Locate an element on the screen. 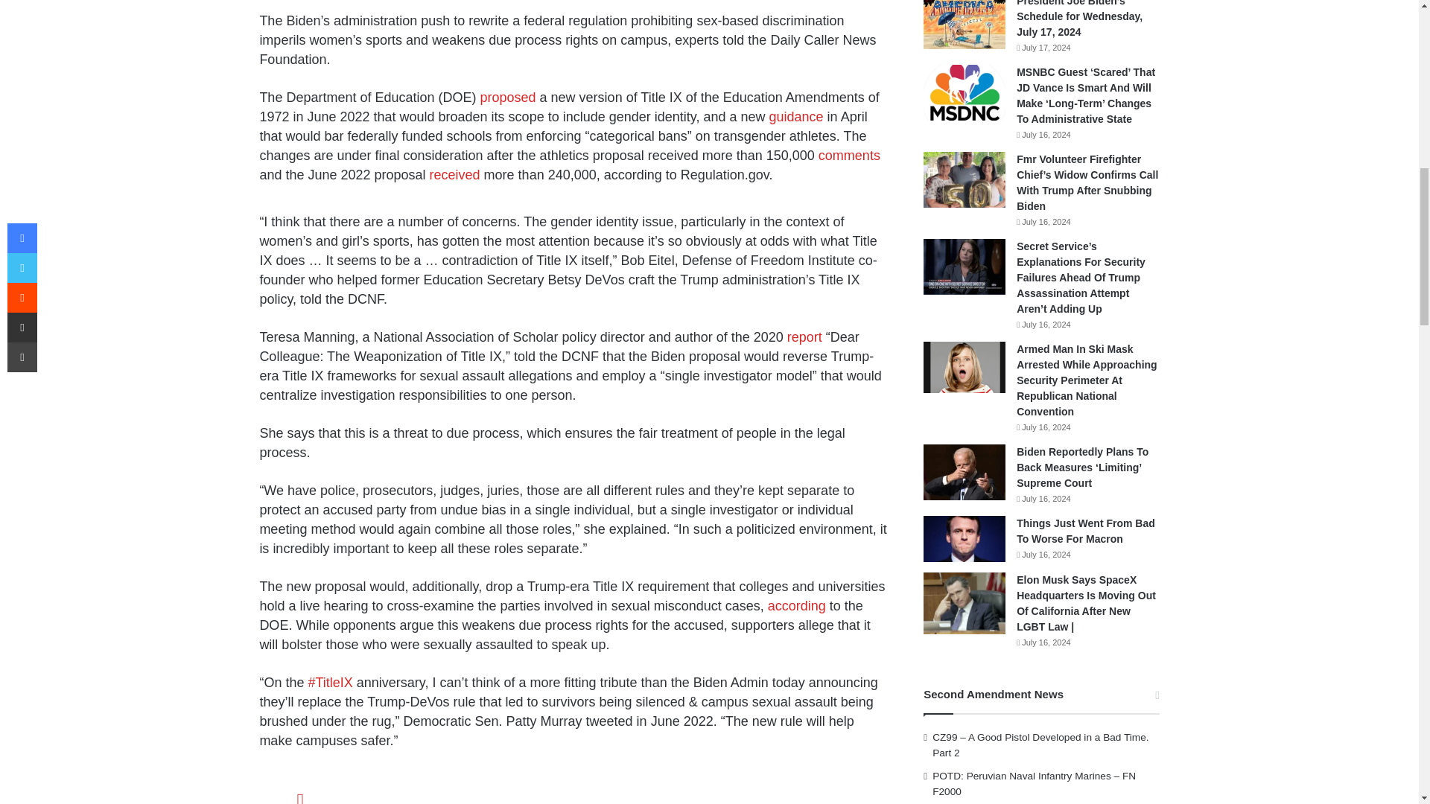 The height and width of the screenshot is (804, 1430). comments is located at coordinates (849, 155).